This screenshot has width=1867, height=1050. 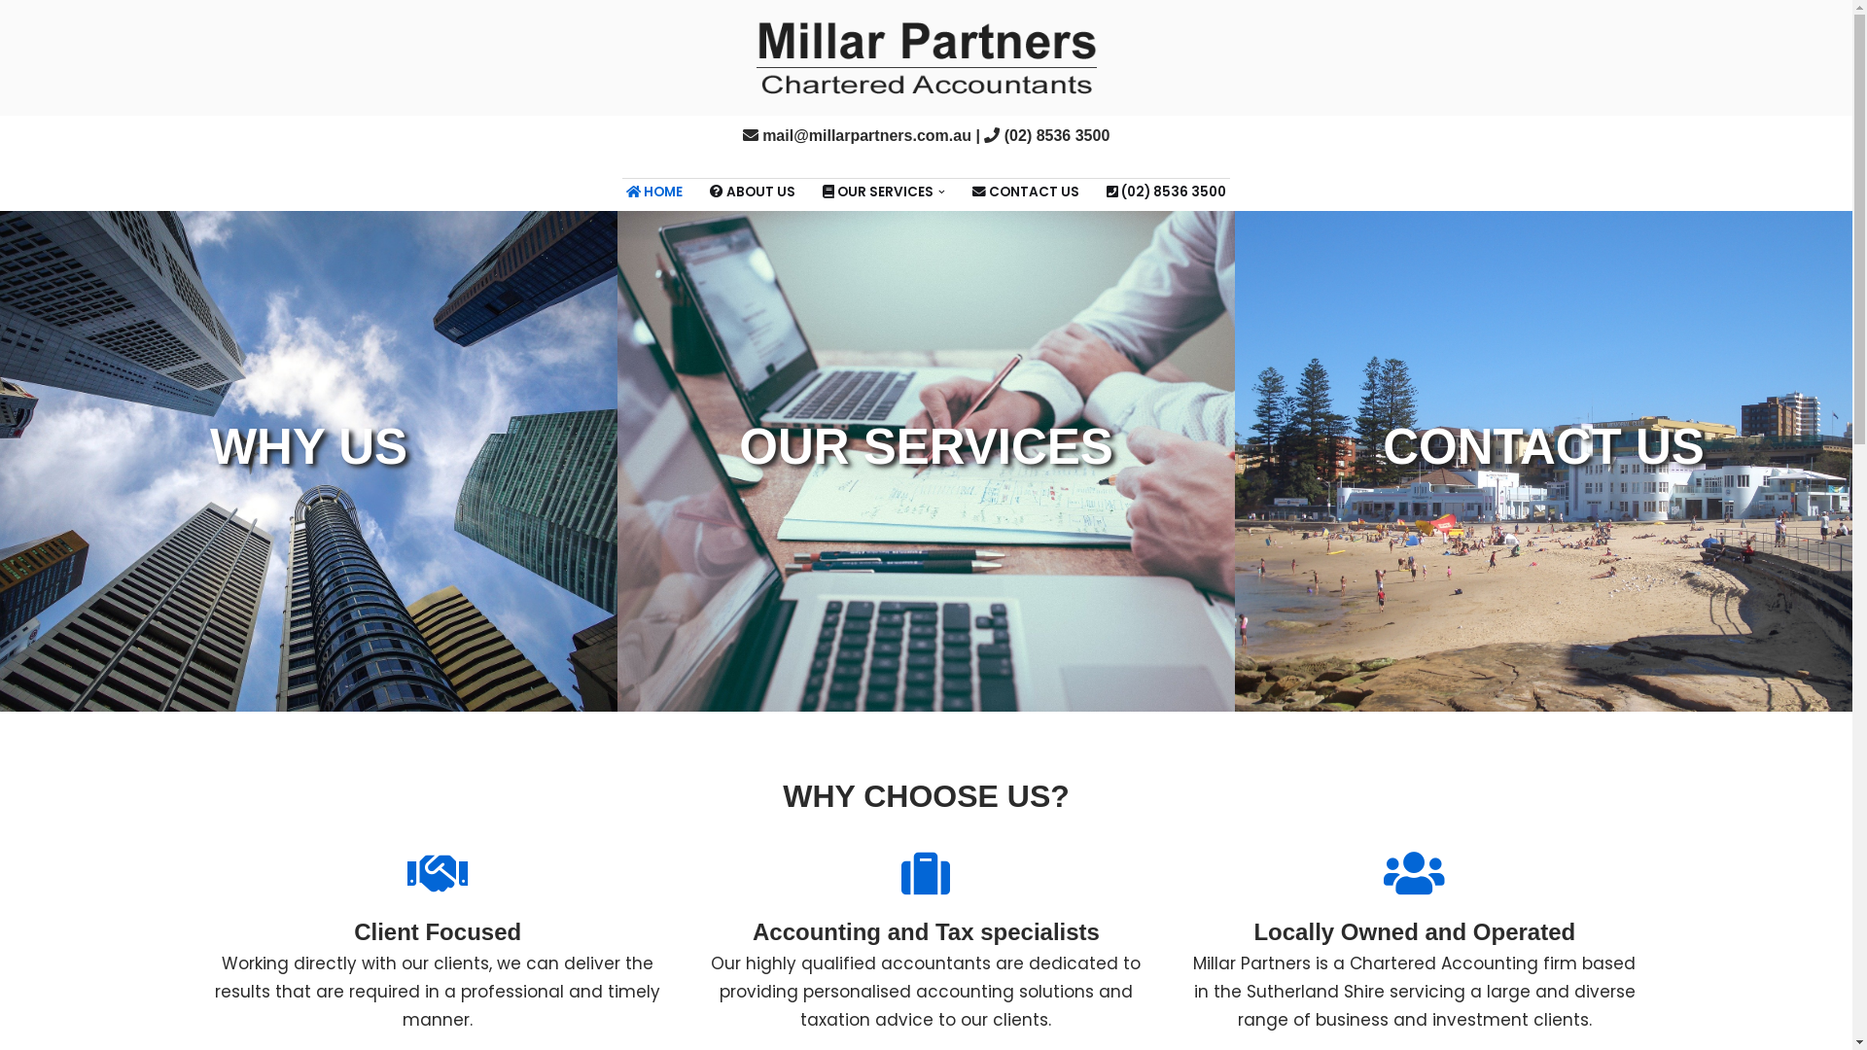 I want to click on OUR SERVICES, so click(x=926, y=461).